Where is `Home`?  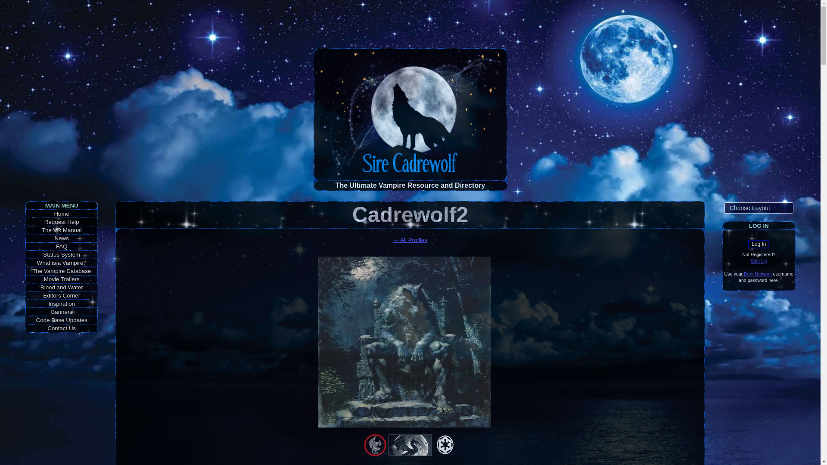
Home is located at coordinates (61, 214).